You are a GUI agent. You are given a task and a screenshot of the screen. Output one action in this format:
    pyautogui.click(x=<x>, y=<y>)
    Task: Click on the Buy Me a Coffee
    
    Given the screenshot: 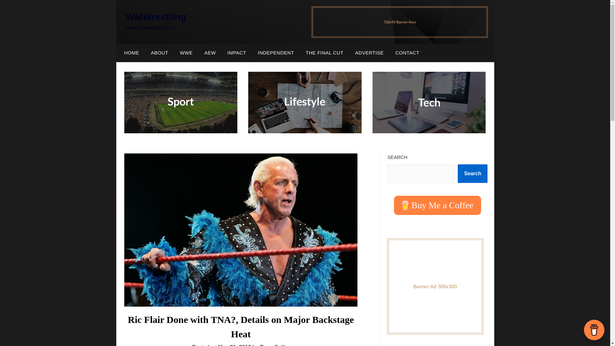 What is the action you would take?
    pyautogui.click(x=438, y=205)
    